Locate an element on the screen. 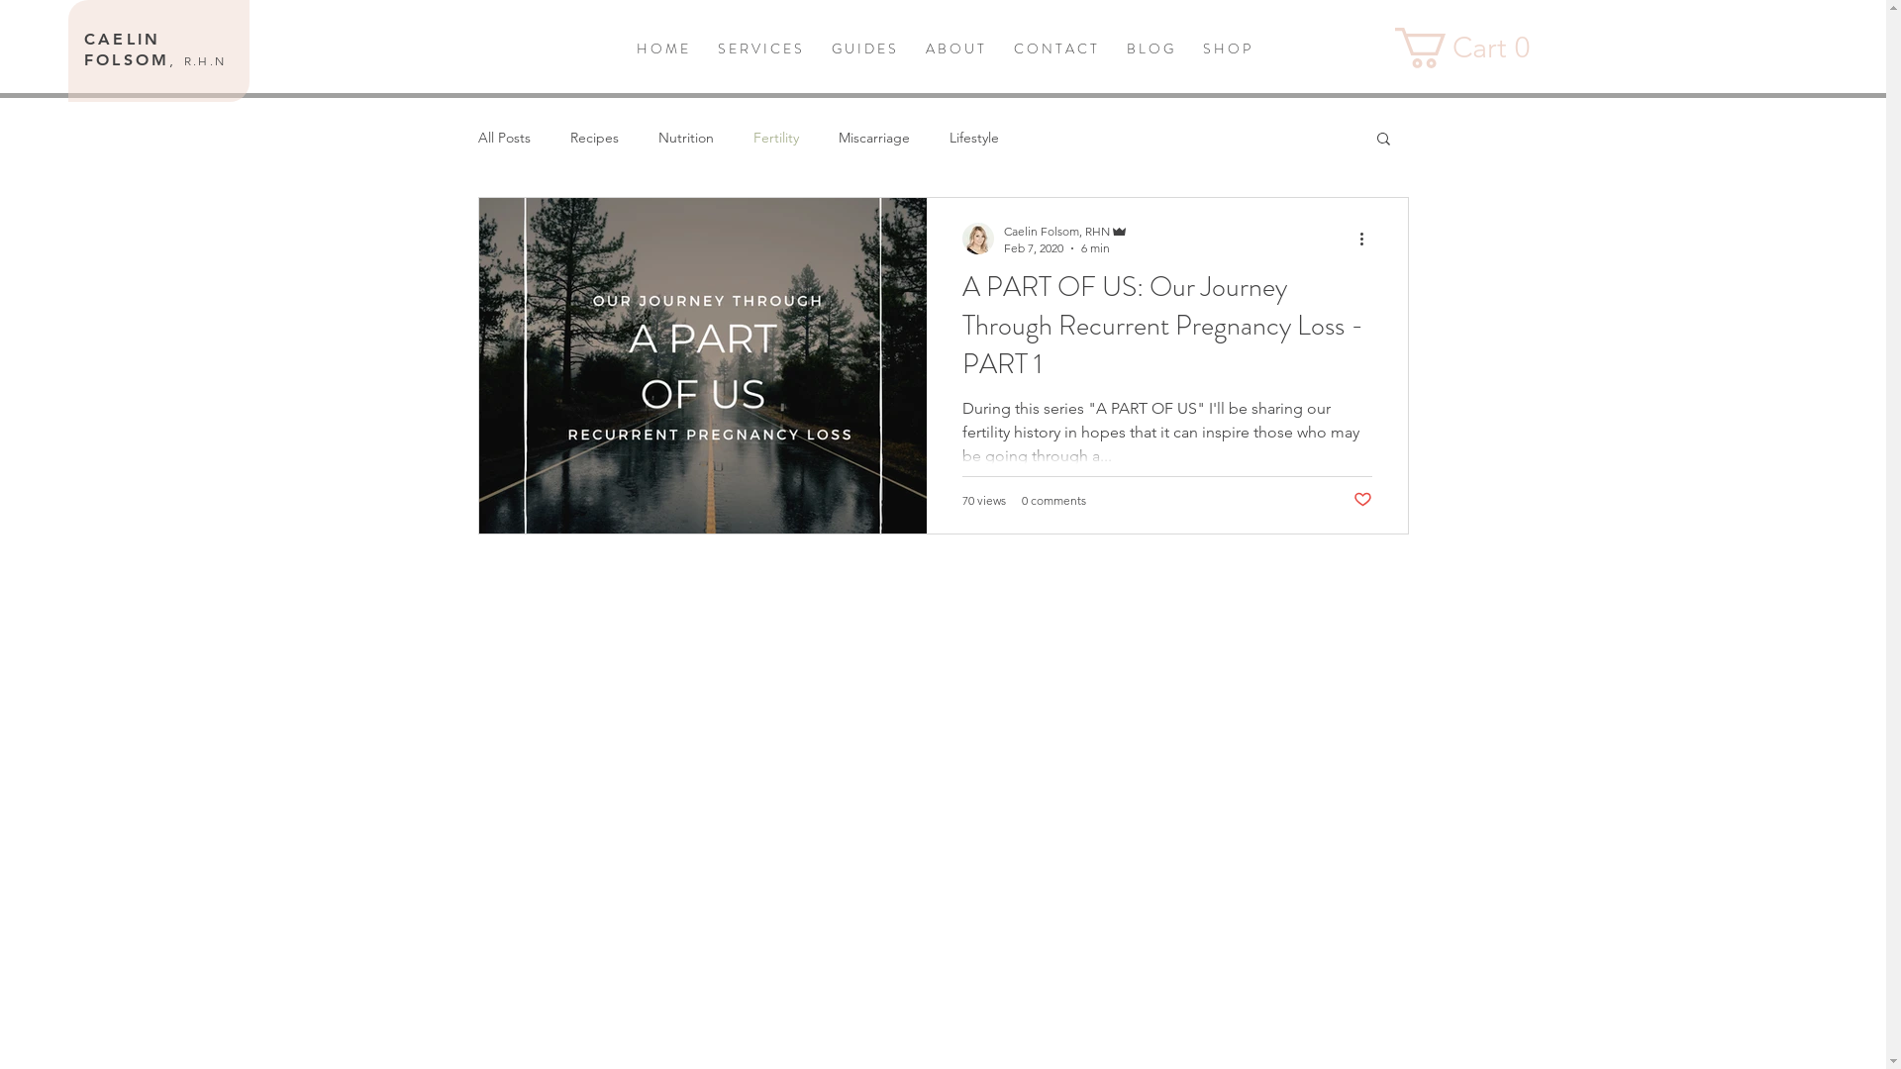 The width and height of the screenshot is (1901, 1069). S H O P is located at coordinates (1227, 49).